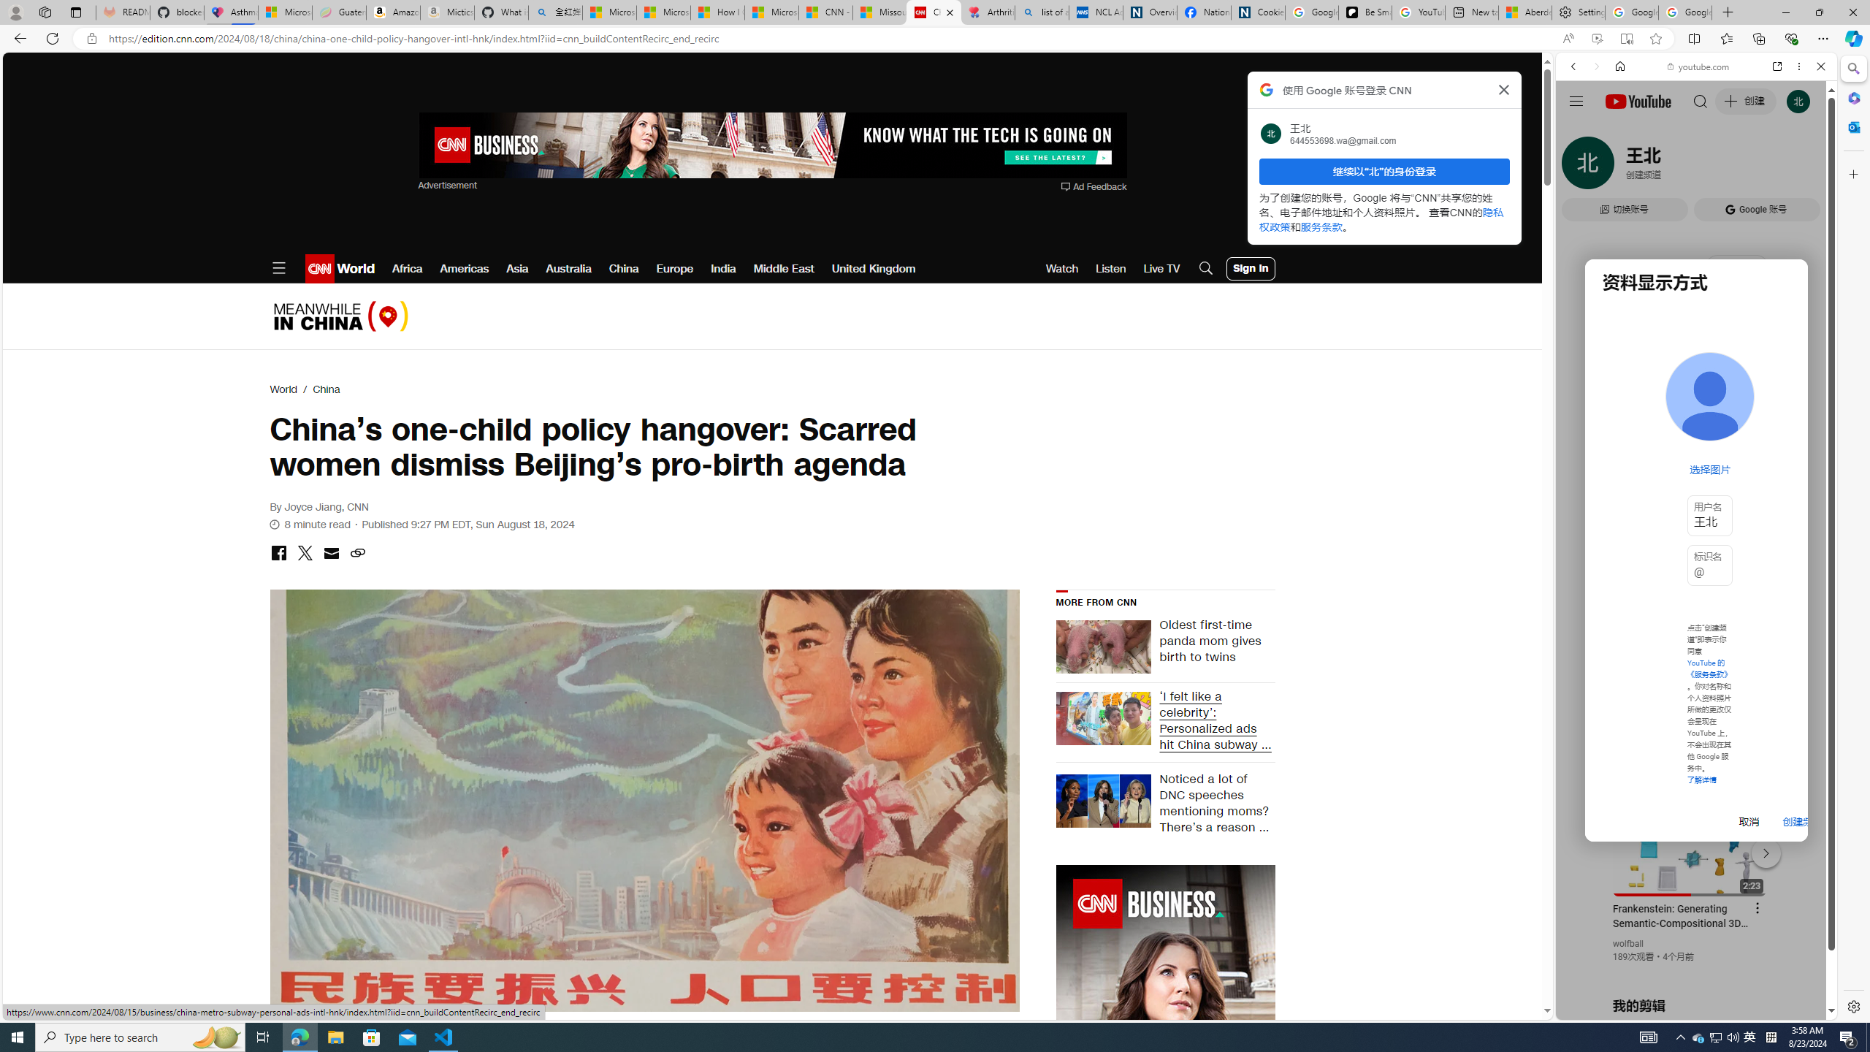  What do you see at coordinates (1597, 39) in the screenshot?
I see `Enhance video` at bounding box center [1597, 39].